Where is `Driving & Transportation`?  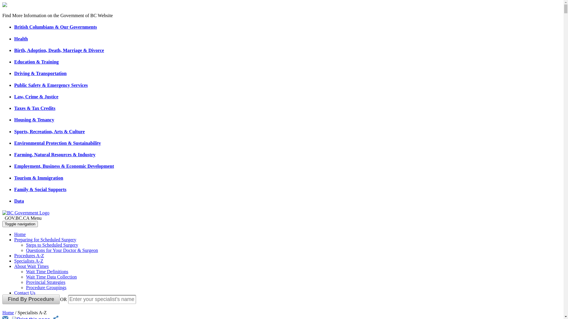 Driving & Transportation is located at coordinates (40, 73).